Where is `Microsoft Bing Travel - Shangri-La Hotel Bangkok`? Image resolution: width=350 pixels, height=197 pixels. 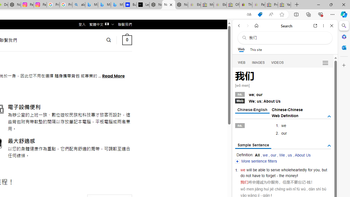
Microsoft Bing Travel - Shangri-La Hotel Bangkok is located at coordinates (117, 5).